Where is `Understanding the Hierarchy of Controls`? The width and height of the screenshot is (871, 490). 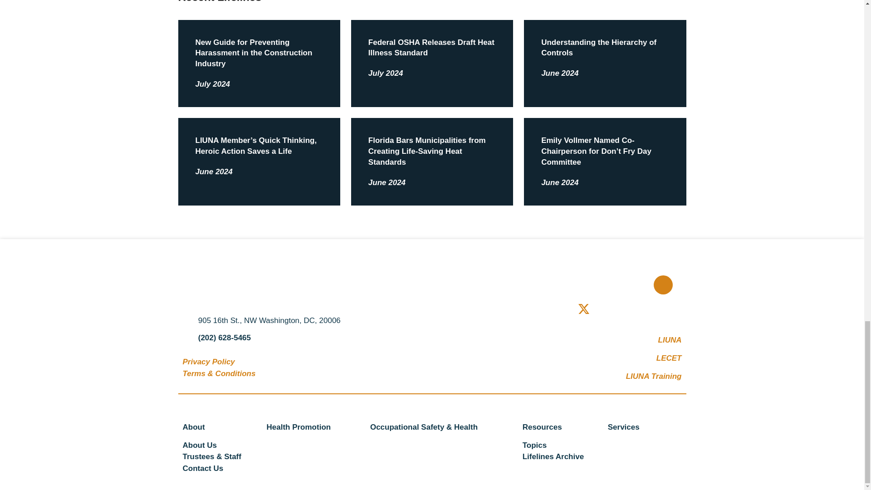 Understanding the Hierarchy of Controls is located at coordinates (599, 48).